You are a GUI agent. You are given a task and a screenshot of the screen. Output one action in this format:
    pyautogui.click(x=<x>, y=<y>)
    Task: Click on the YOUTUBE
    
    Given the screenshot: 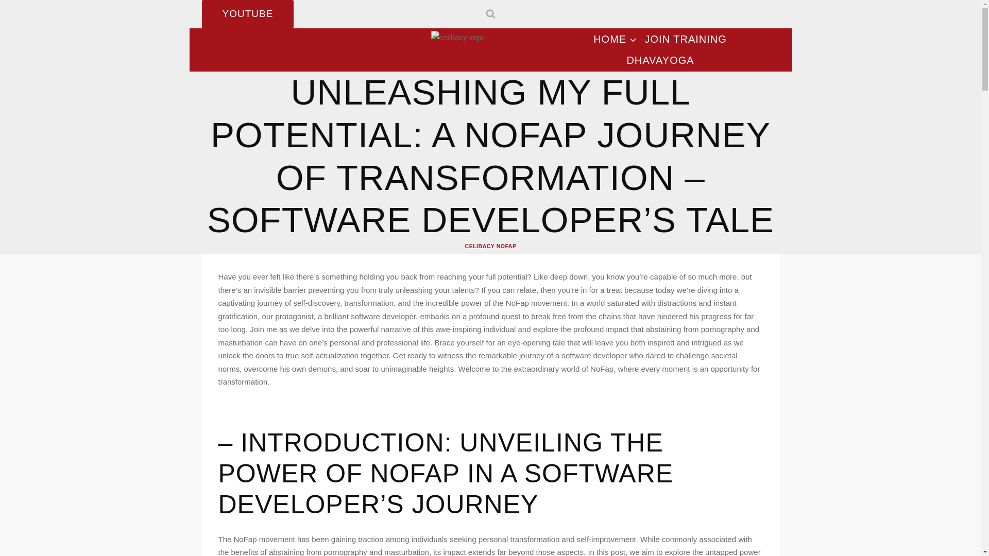 What is the action you would take?
    pyautogui.click(x=247, y=14)
    